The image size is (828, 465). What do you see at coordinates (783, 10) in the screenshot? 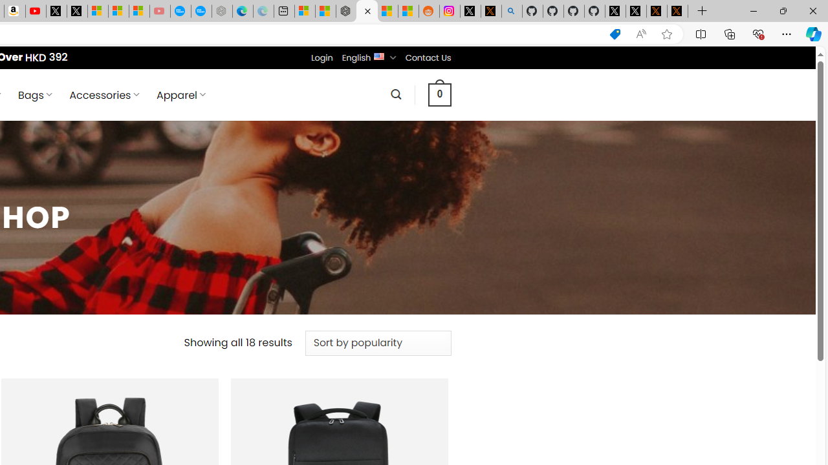
I see `Restore` at bounding box center [783, 10].